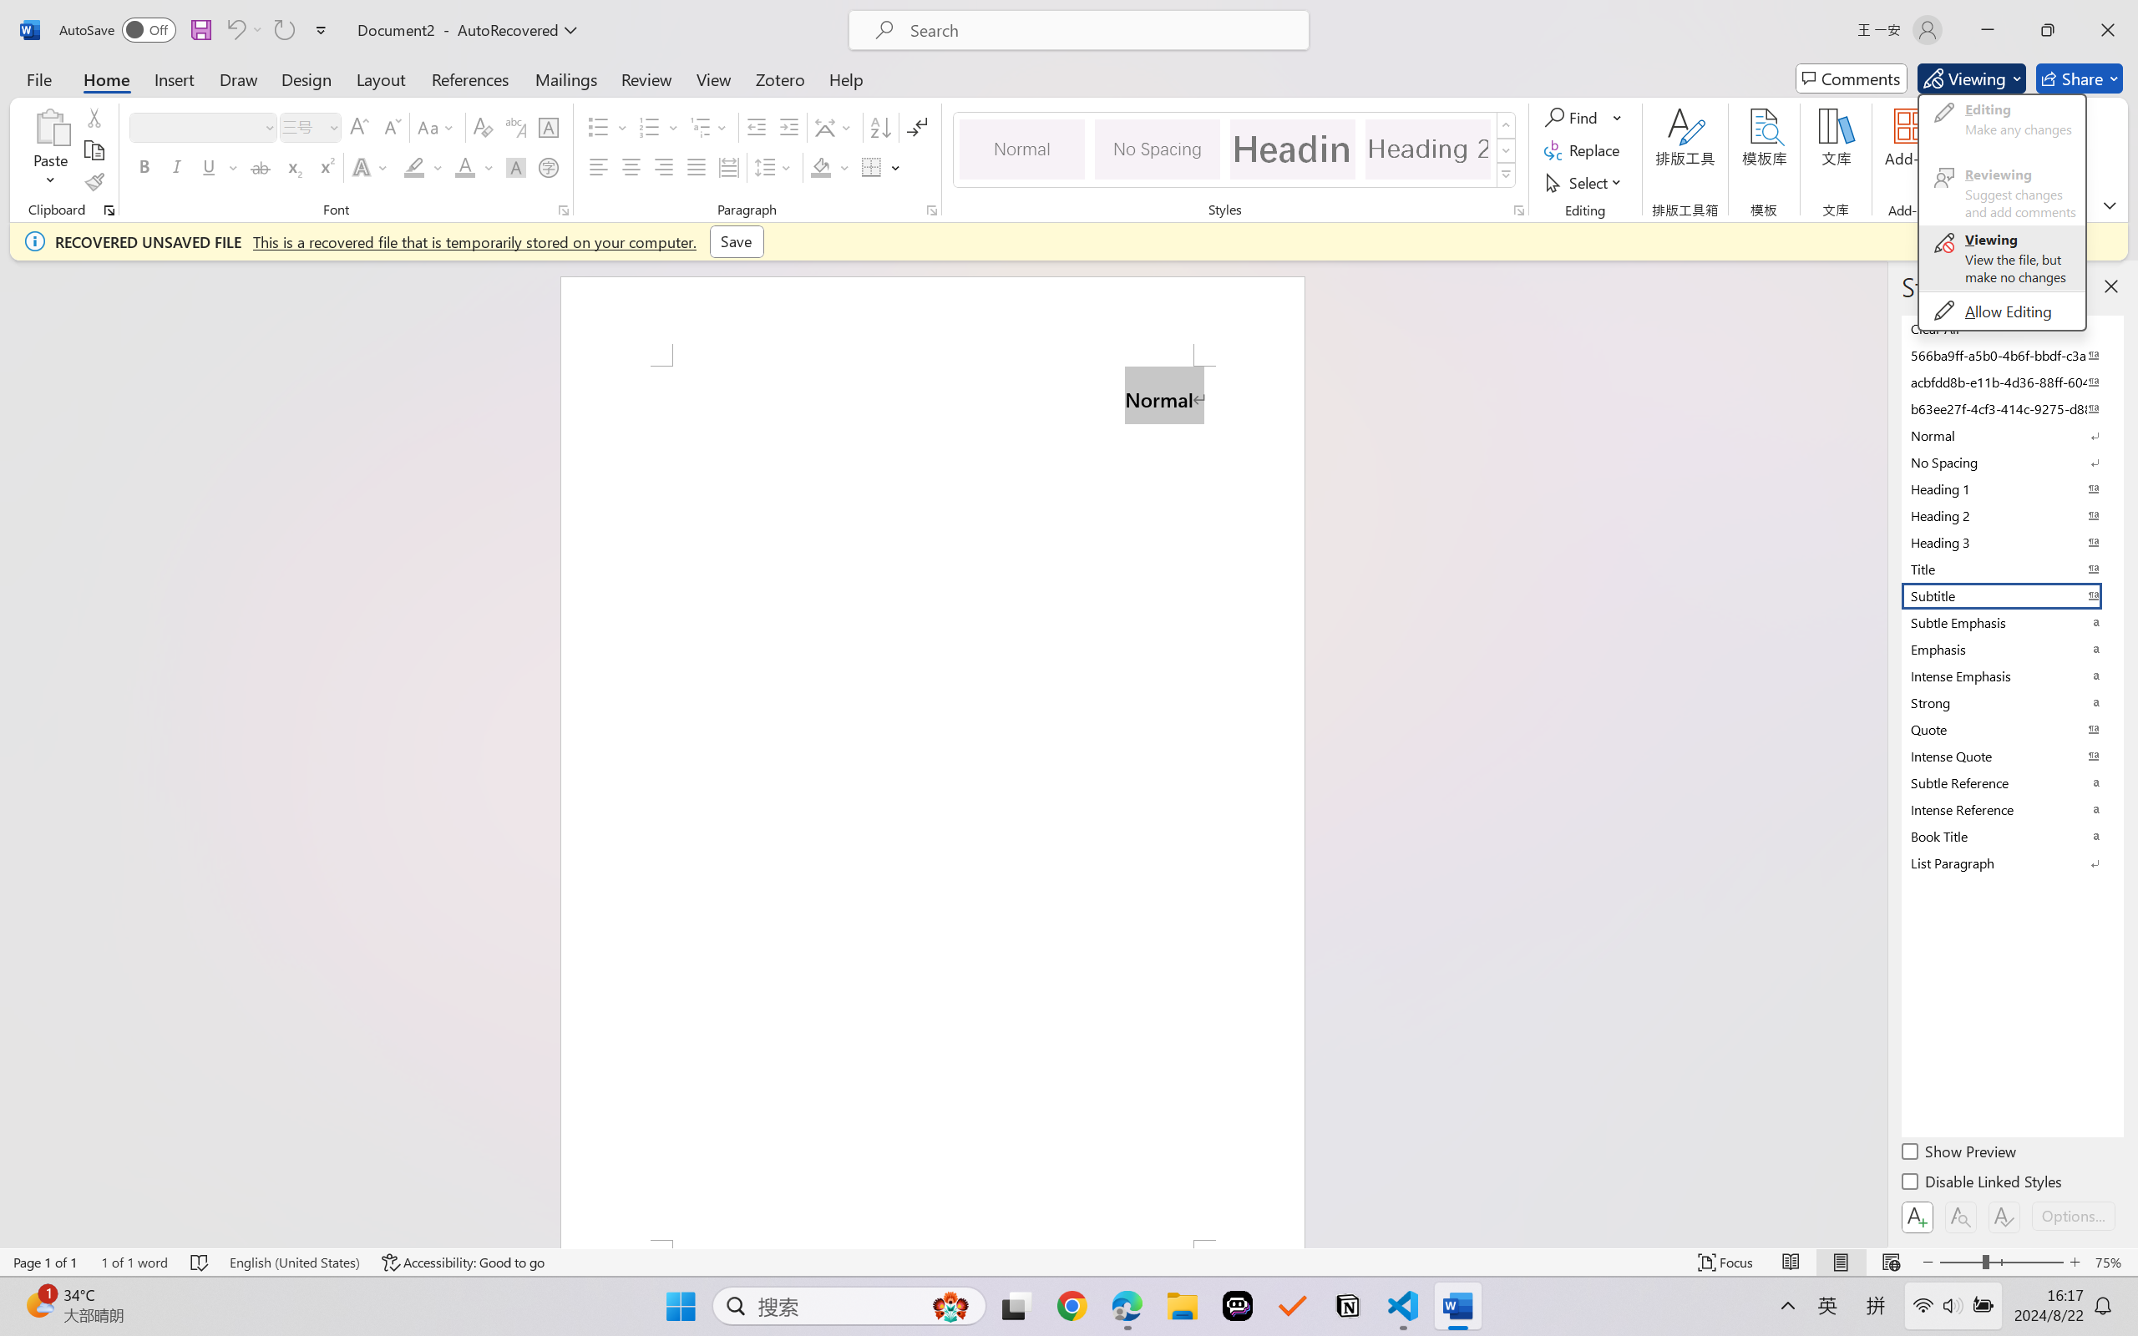  What do you see at coordinates (775, 167) in the screenshot?
I see `Line and Paragraph Spacing` at bounding box center [775, 167].